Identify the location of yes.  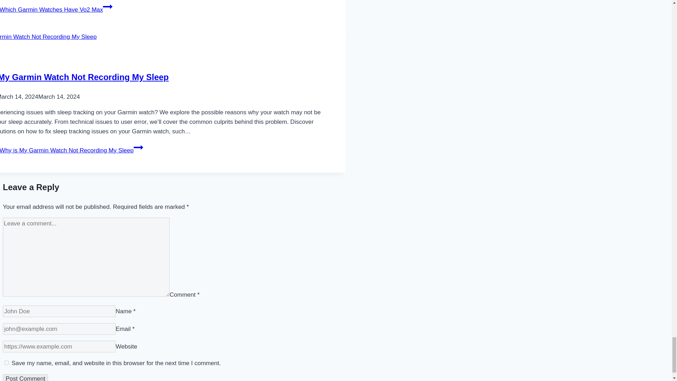
(6, 363).